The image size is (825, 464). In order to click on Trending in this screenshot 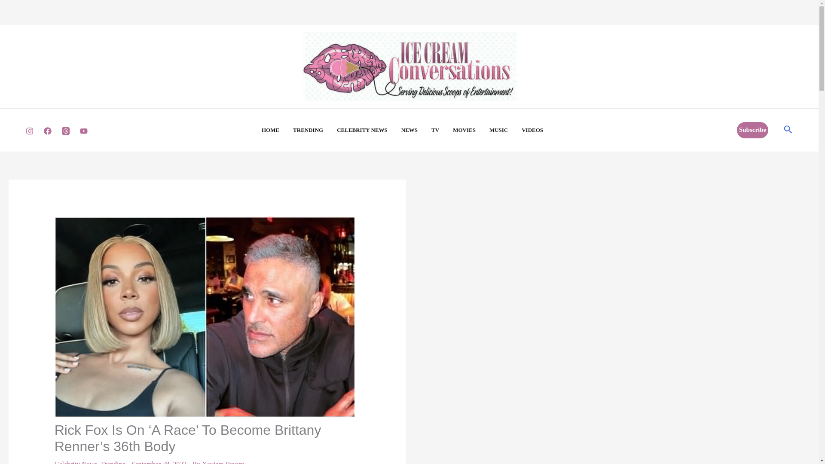, I will do `click(113, 462)`.